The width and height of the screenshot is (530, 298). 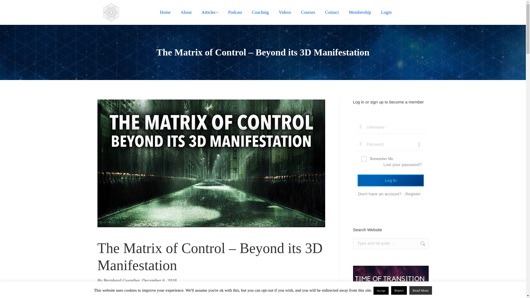 What do you see at coordinates (420, 243) in the screenshot?
I see `Go!` at bounding box center [420, 243].